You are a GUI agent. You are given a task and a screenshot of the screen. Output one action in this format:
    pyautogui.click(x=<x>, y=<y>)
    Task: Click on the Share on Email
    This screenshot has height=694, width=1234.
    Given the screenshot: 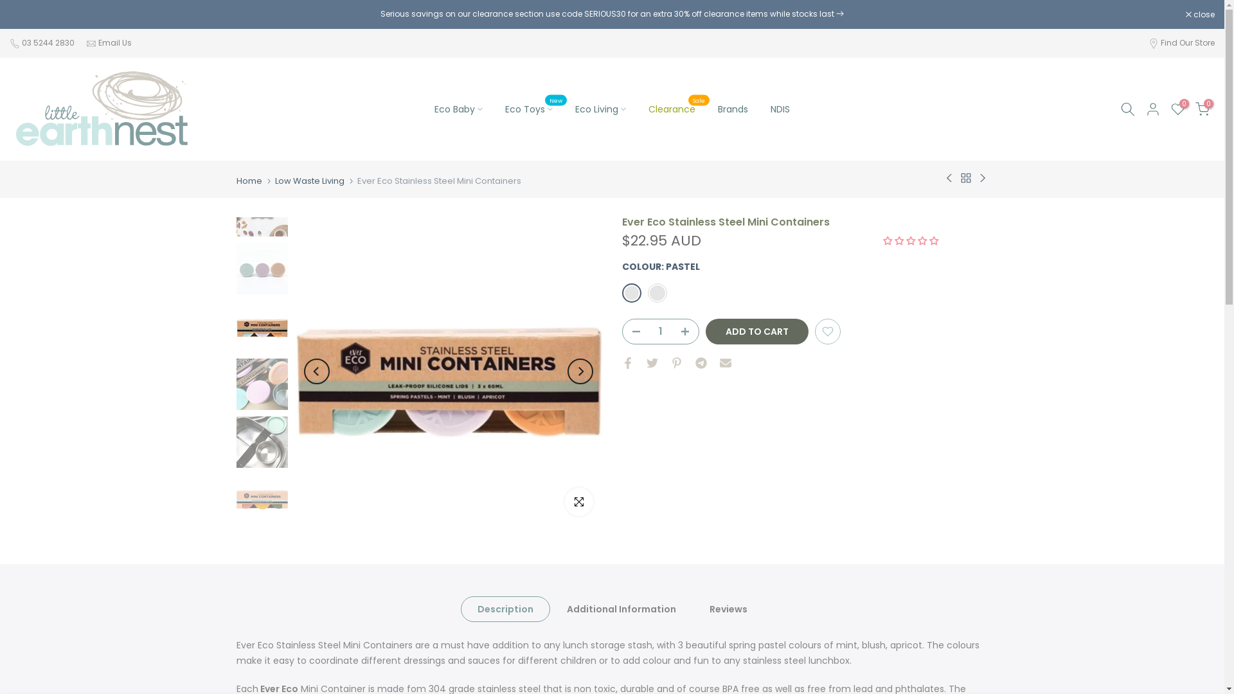 What is the action you would take?
    pyautogui.click(x=726, y=363)
    